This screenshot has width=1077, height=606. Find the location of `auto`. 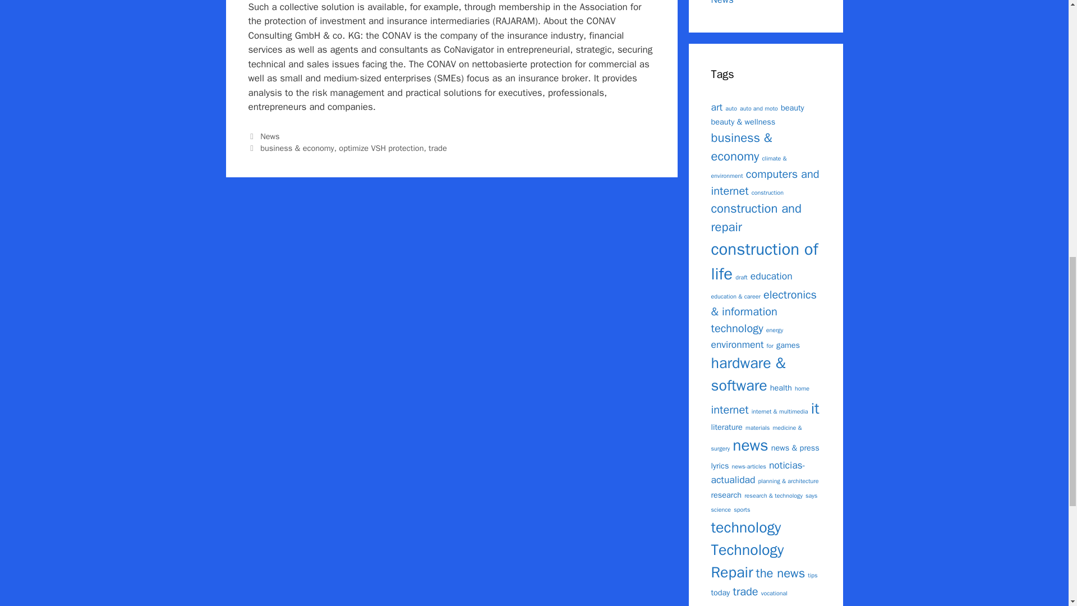

auto is located at coordinates (730, 108).